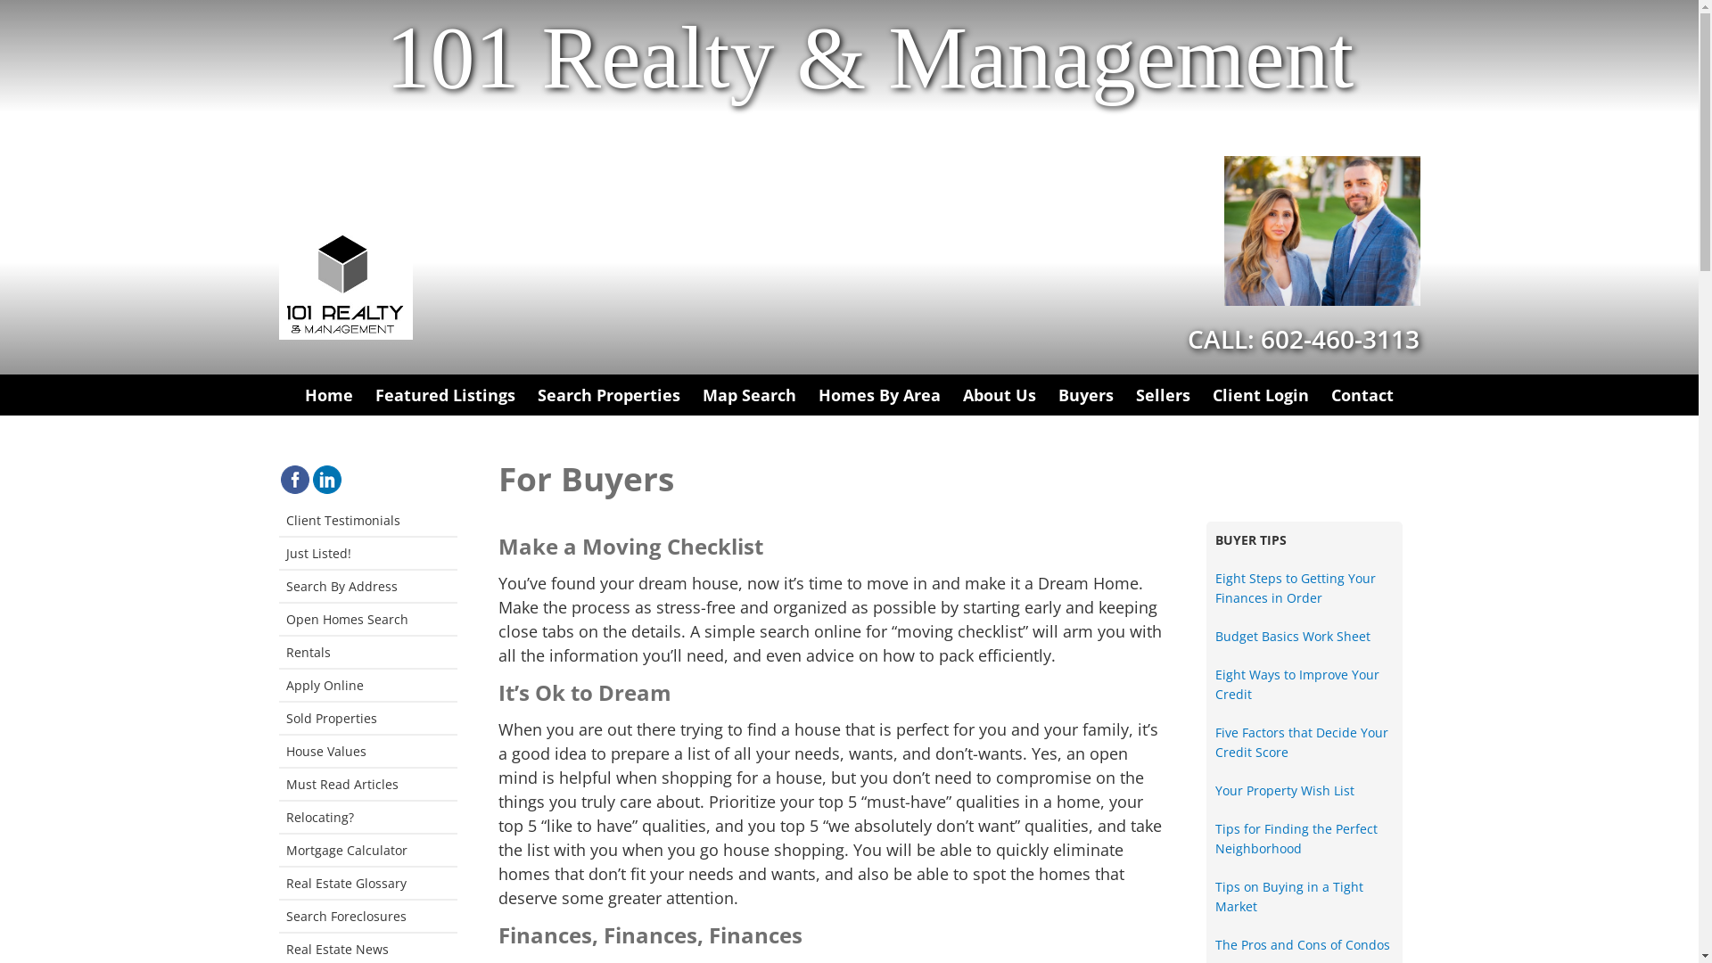 The width and height of the screenshot is (1712, 963). I want to click on Mortgage Calculator, so click(367, 851).